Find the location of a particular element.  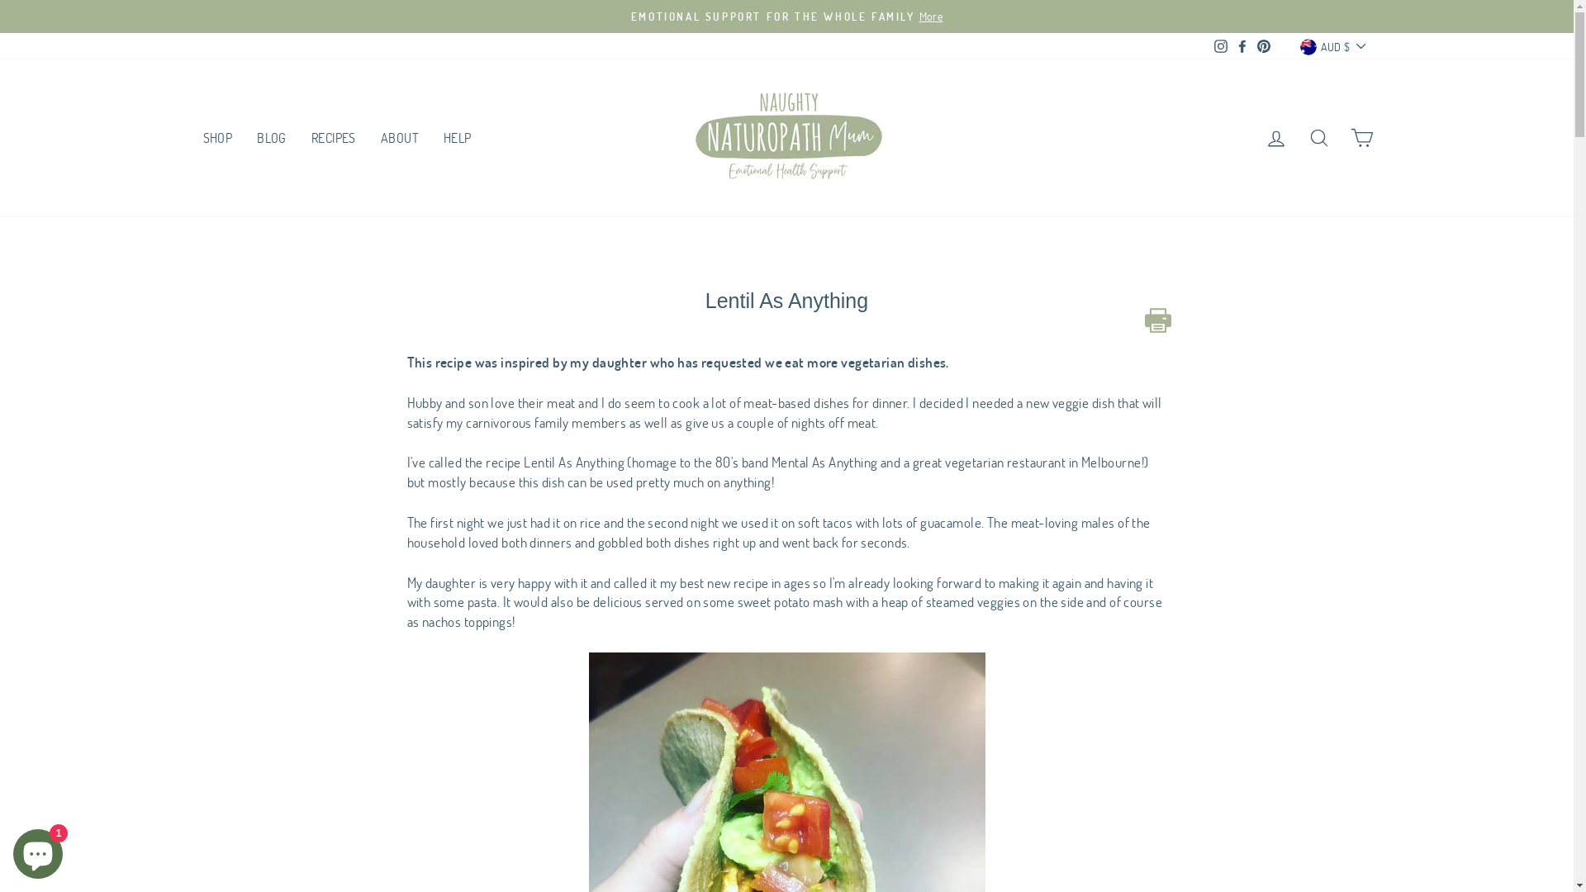

Log in is located at coordinates (1275, 137).